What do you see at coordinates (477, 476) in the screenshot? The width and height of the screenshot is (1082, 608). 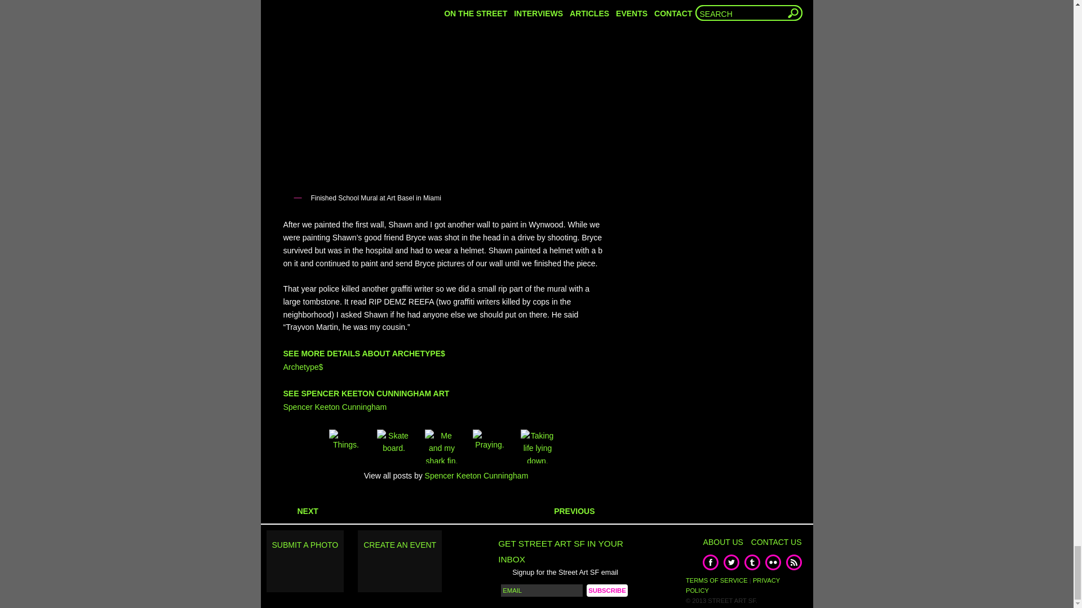 I see `Spencer Keeton Cunningham` at bounding box center [477, 476].